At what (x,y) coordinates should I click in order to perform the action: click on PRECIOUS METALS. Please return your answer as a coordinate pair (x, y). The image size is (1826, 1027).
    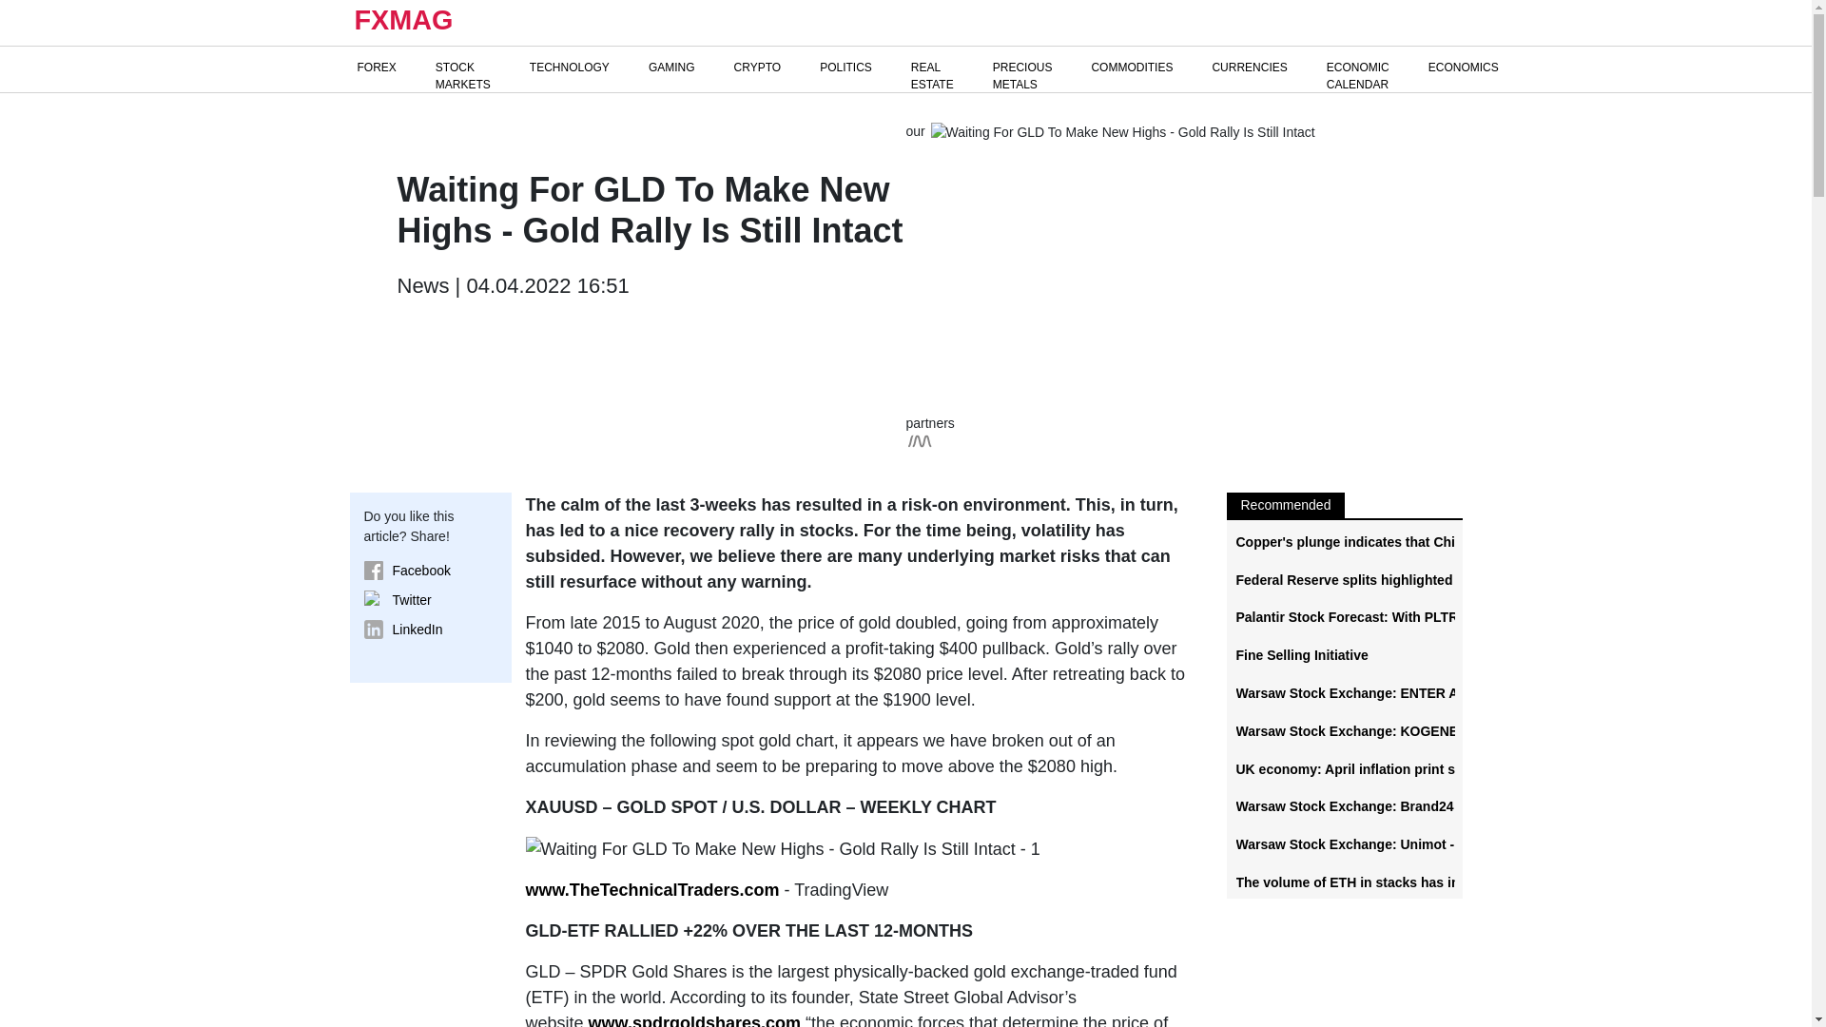
    Looking at the image, I should click on (1023, 76).